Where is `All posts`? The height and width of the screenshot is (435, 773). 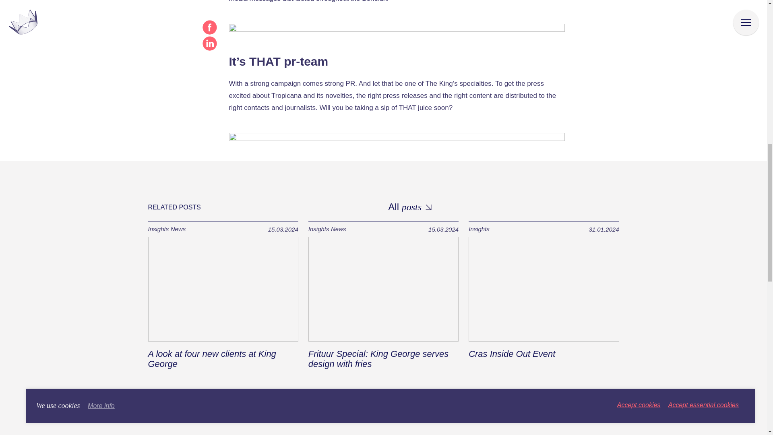 All posts is located at coordinates (409, 207).